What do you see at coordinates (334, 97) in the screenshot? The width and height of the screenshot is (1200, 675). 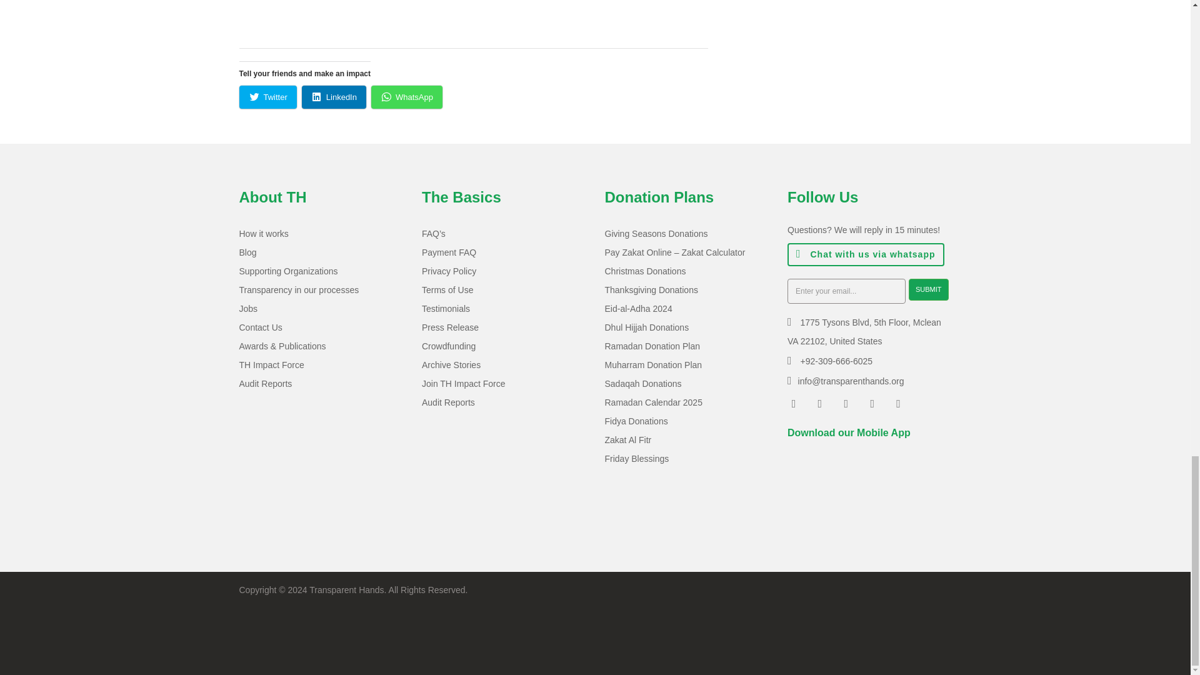 I see `LinkedIn` at bounding box center [334, 97].